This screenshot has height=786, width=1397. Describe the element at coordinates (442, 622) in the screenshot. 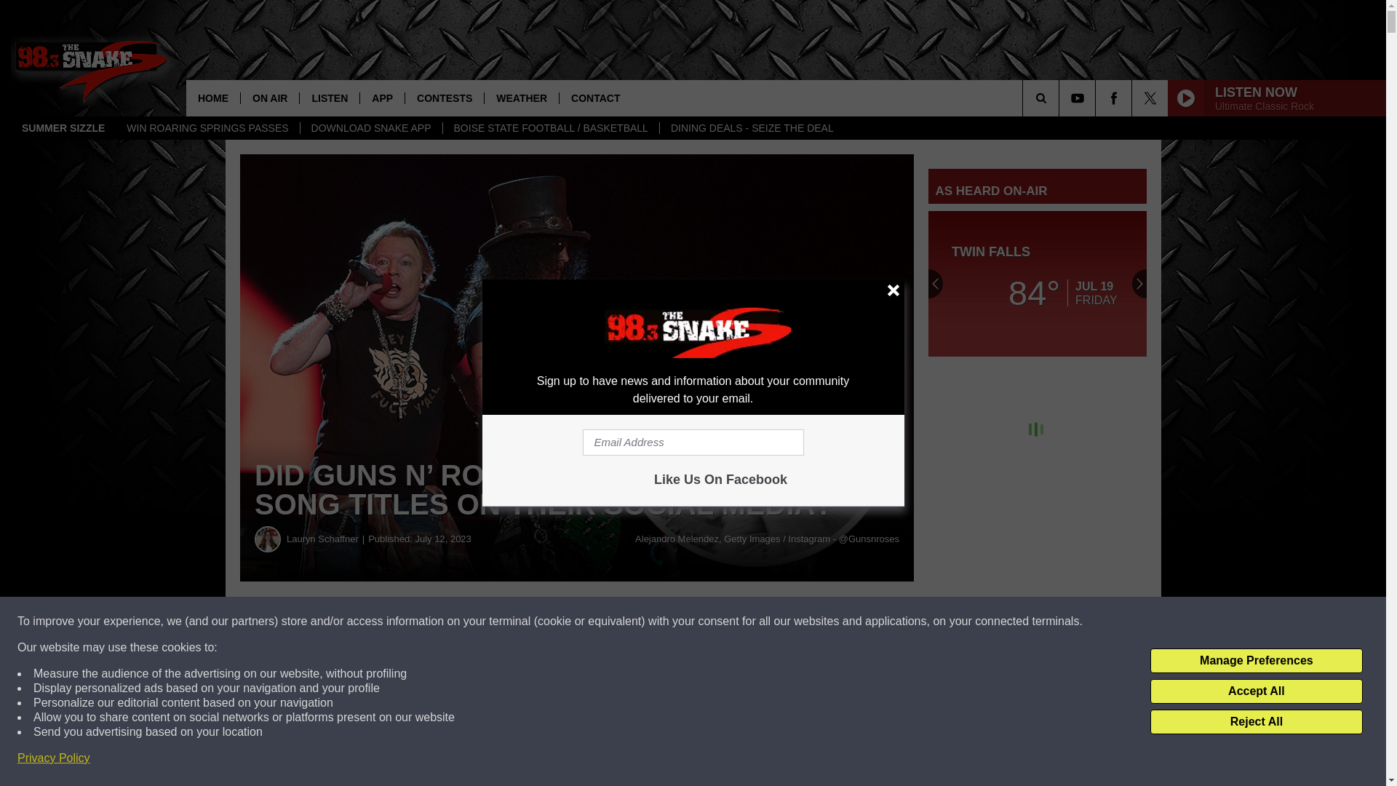

I see `Share on Facebook` at that location.